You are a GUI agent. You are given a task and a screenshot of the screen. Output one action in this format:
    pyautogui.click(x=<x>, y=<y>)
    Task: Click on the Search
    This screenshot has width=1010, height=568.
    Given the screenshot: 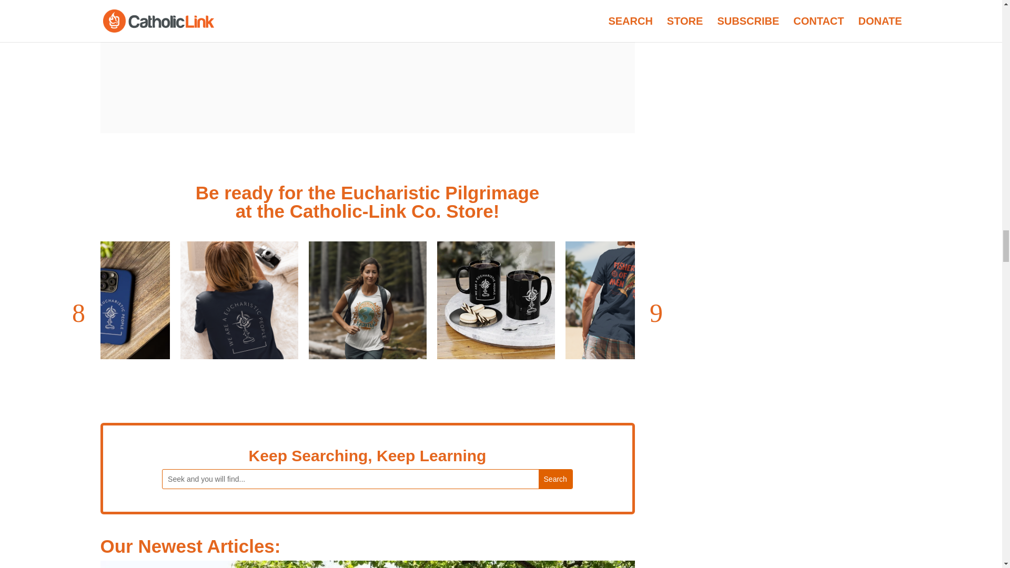 What is the action you would take?
    pyautogui.click(x=555, y=479)
    